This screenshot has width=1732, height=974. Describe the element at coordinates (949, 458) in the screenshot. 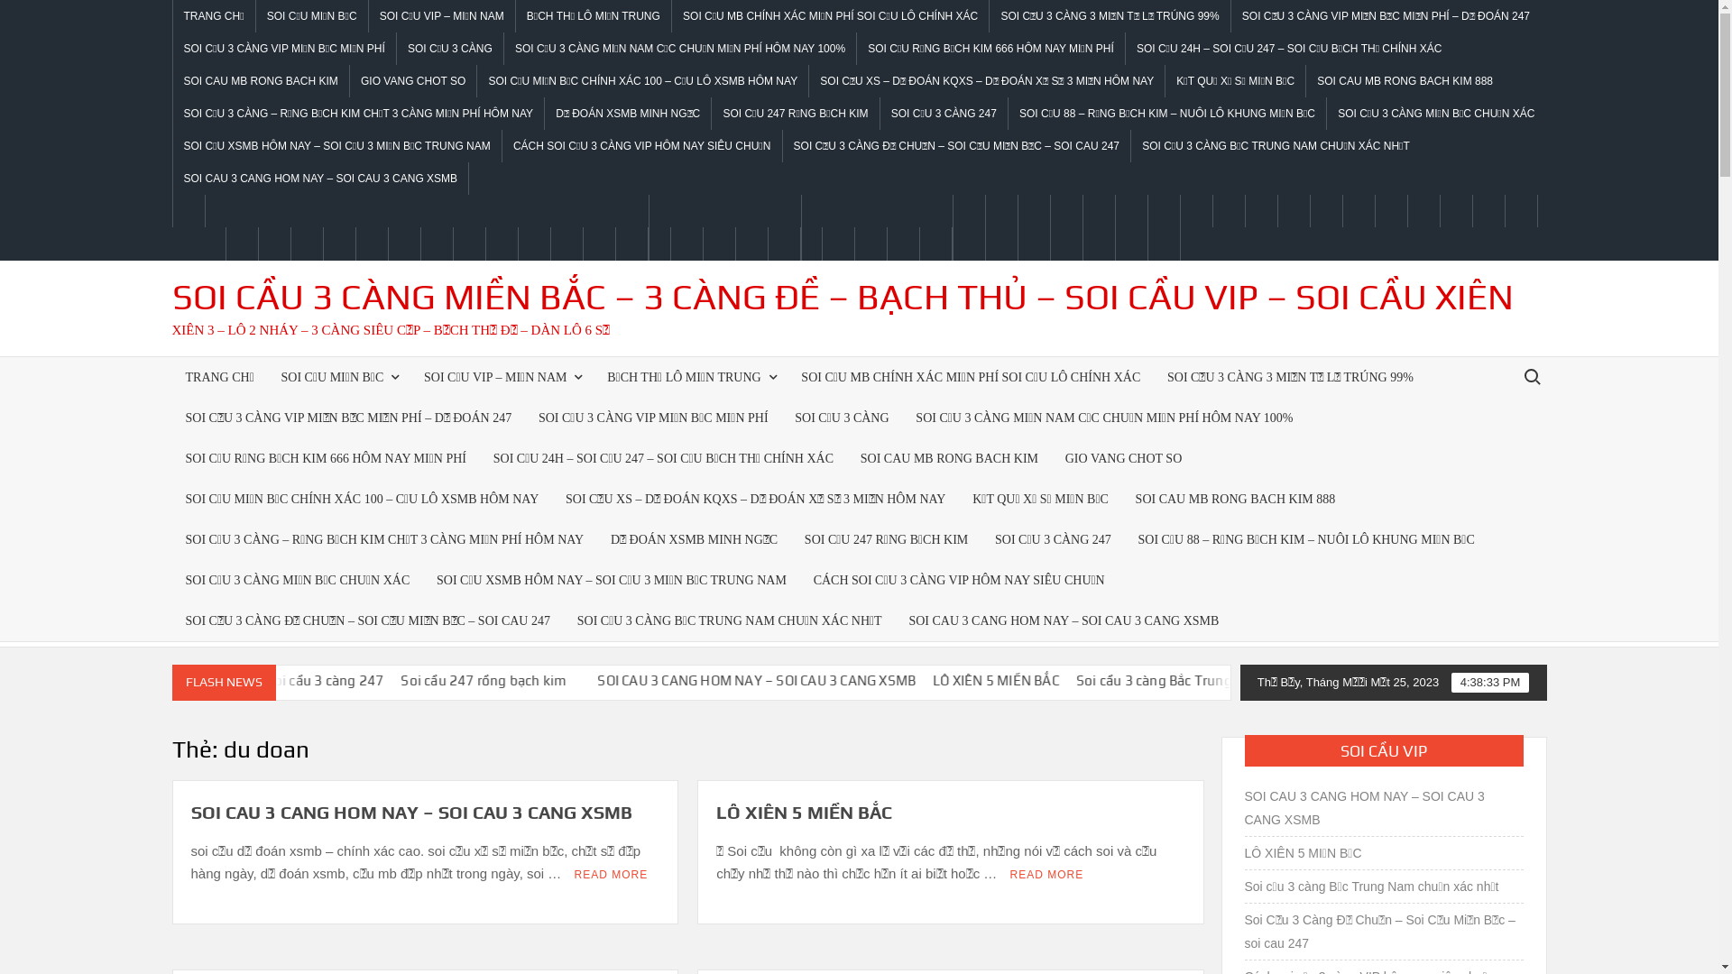

I see `SOI CAU MB RONG BACH KIM` at that location.